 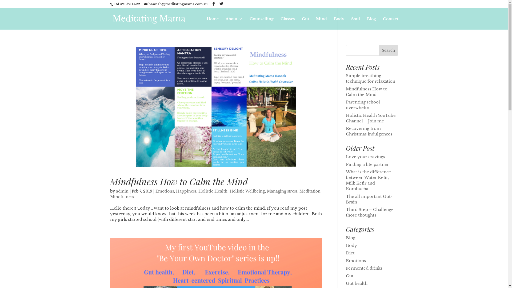 I want to click on Soul, so click(x=355, y=23).